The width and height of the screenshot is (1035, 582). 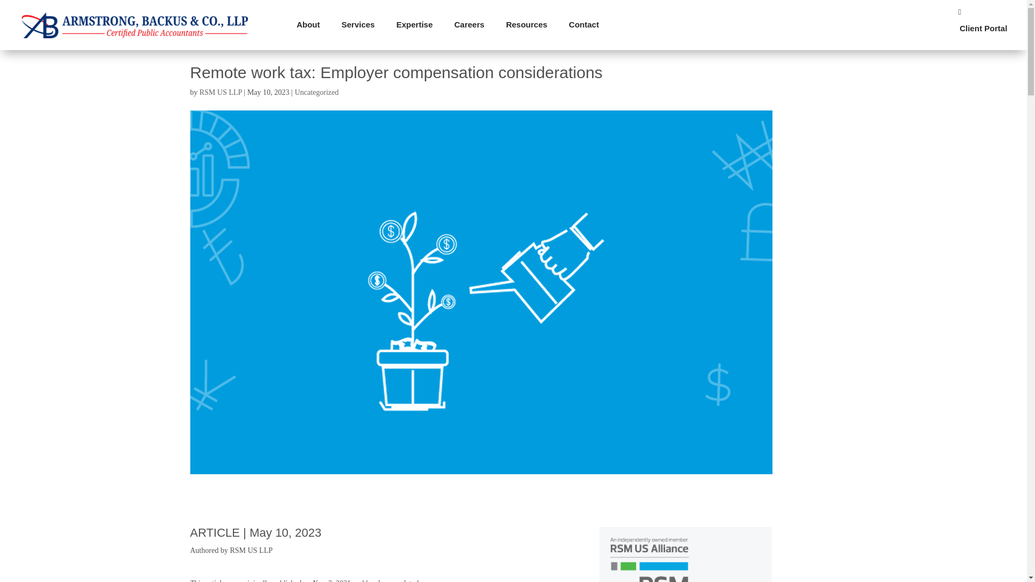 What do you see at coordinates (470, 25) in the screenshot?
I see `Careers` at bounding box center [470, 25].